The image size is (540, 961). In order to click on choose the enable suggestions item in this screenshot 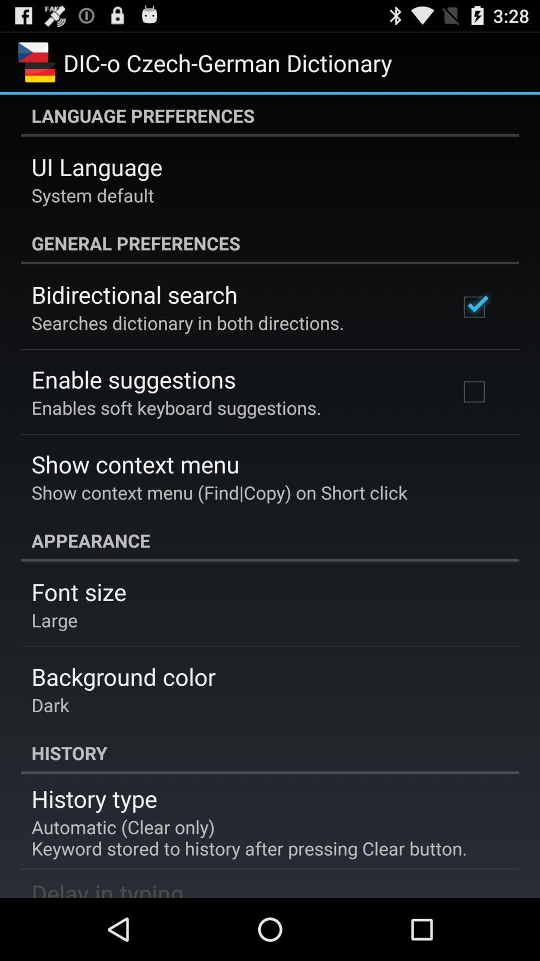, I will do `click(133, 379)`.